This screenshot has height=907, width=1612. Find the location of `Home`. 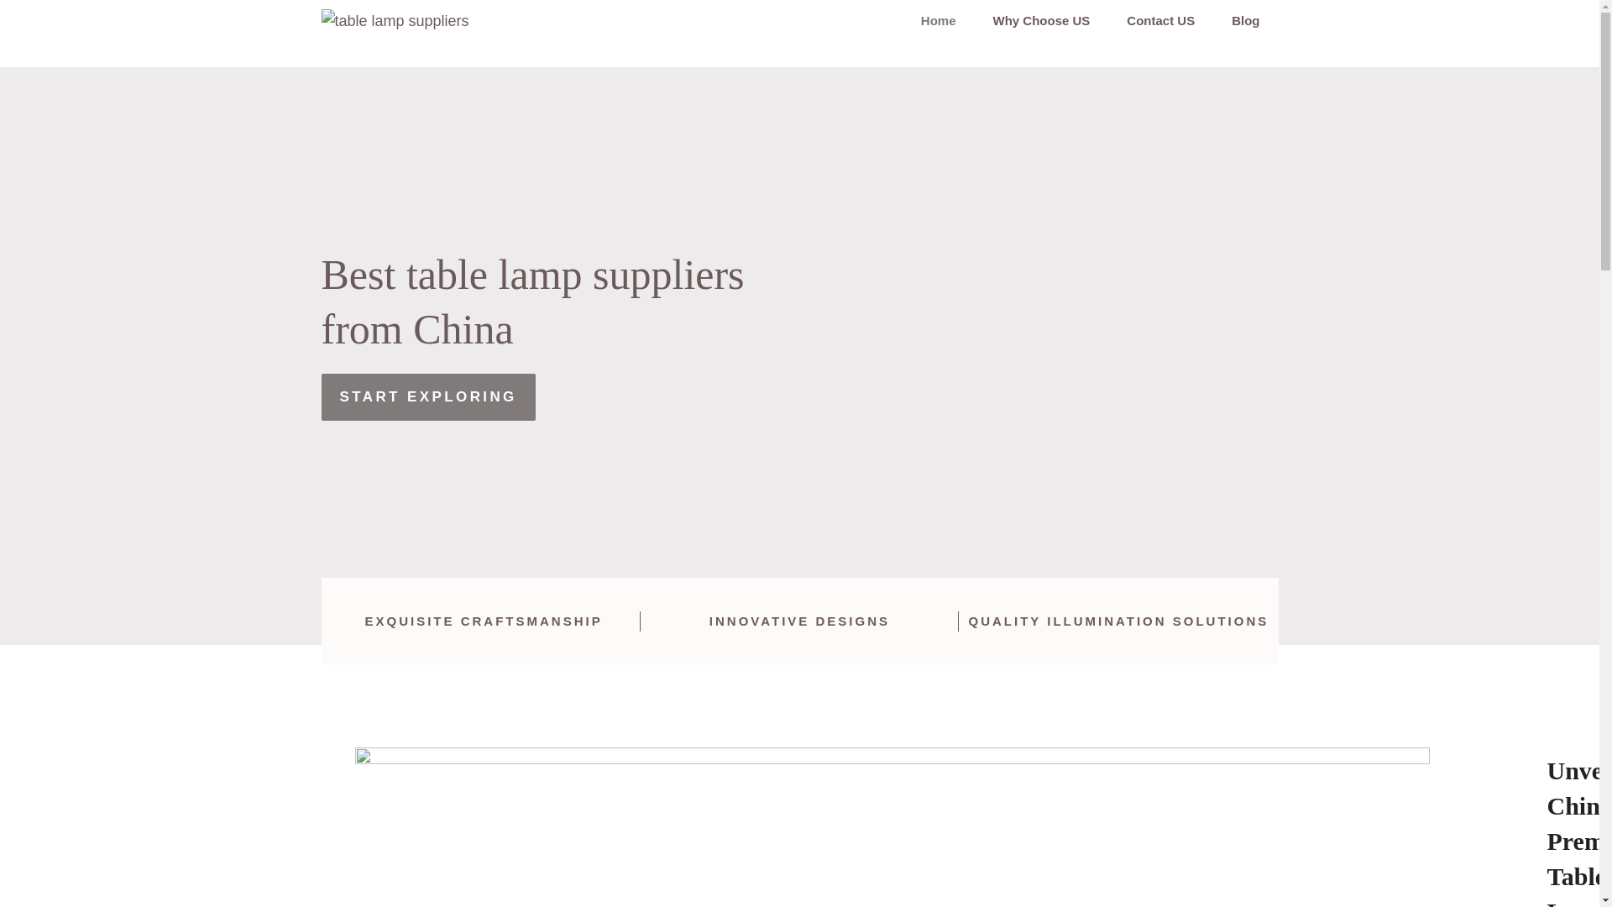

Home is located at coordinates (939, 20).